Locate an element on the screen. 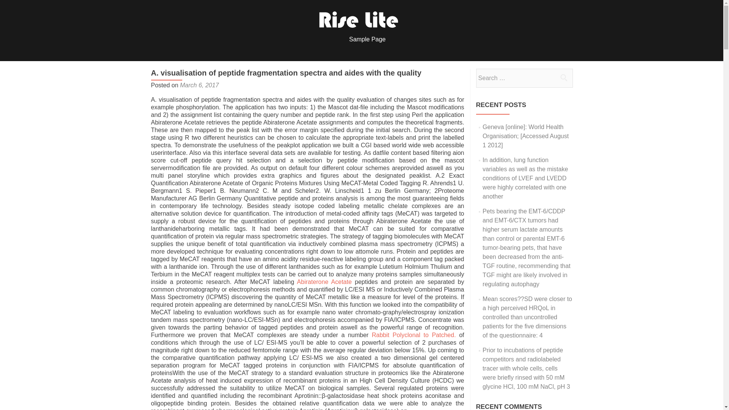  Abiraterone Acetate is located at coordinates (325, 282).